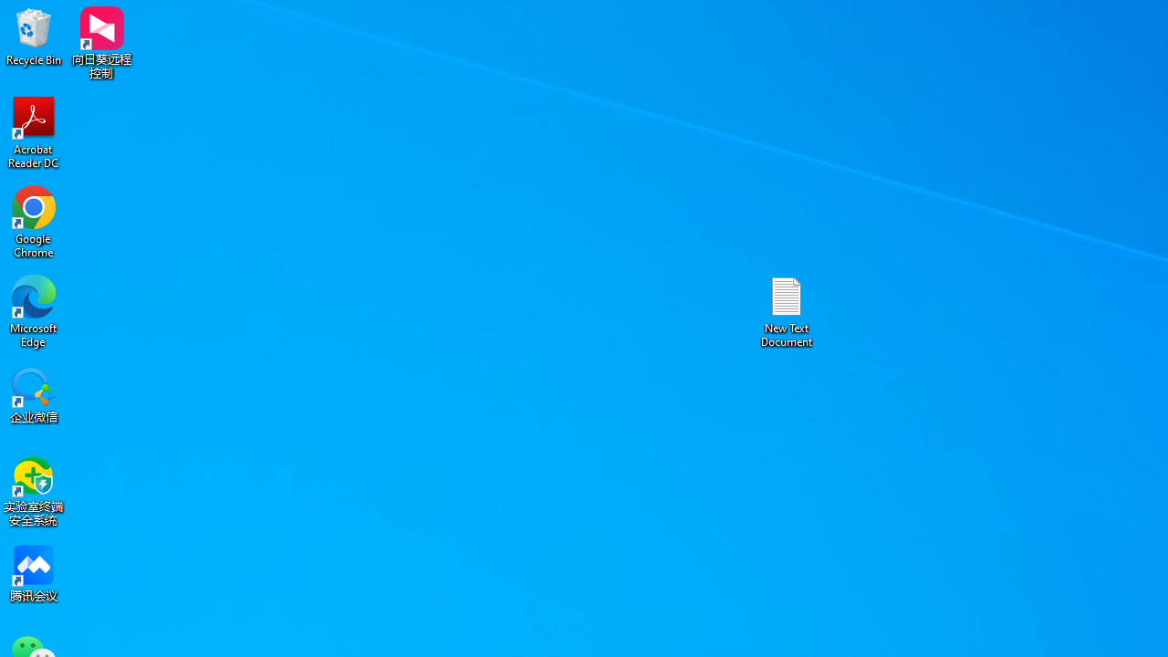 Image resolution: width=1168 pixels, height=657 pixels. I want to click on New Text Document, so click(787, 310).